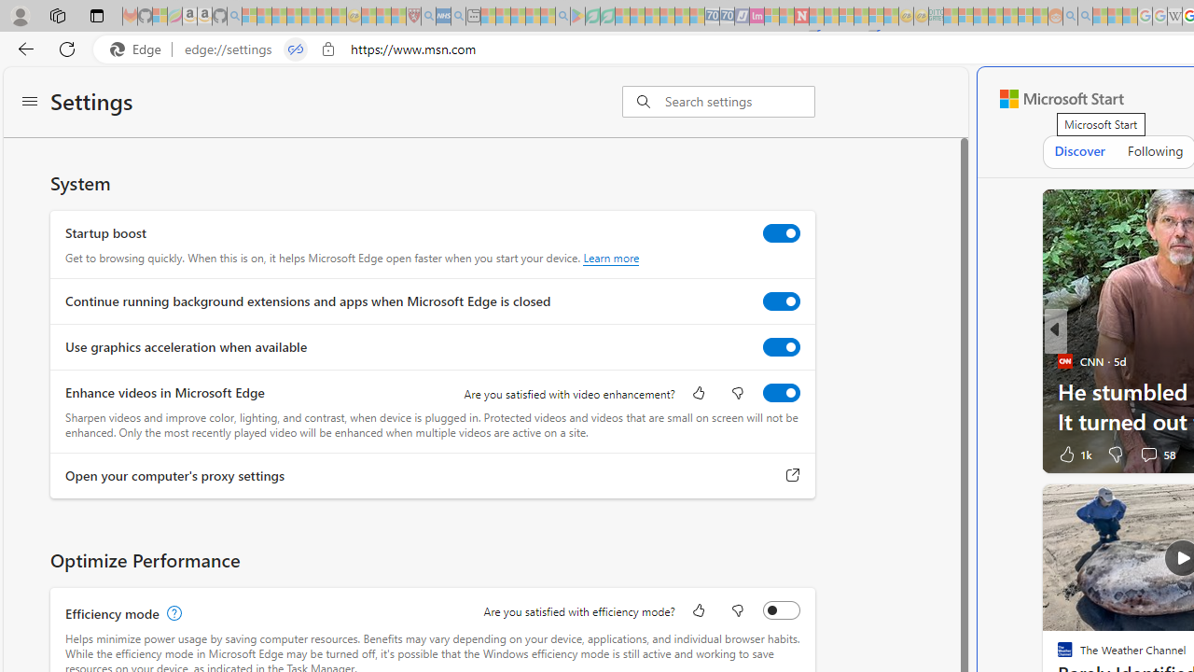  I want to click on Open your computer's proxy settings, so click(793, 475).